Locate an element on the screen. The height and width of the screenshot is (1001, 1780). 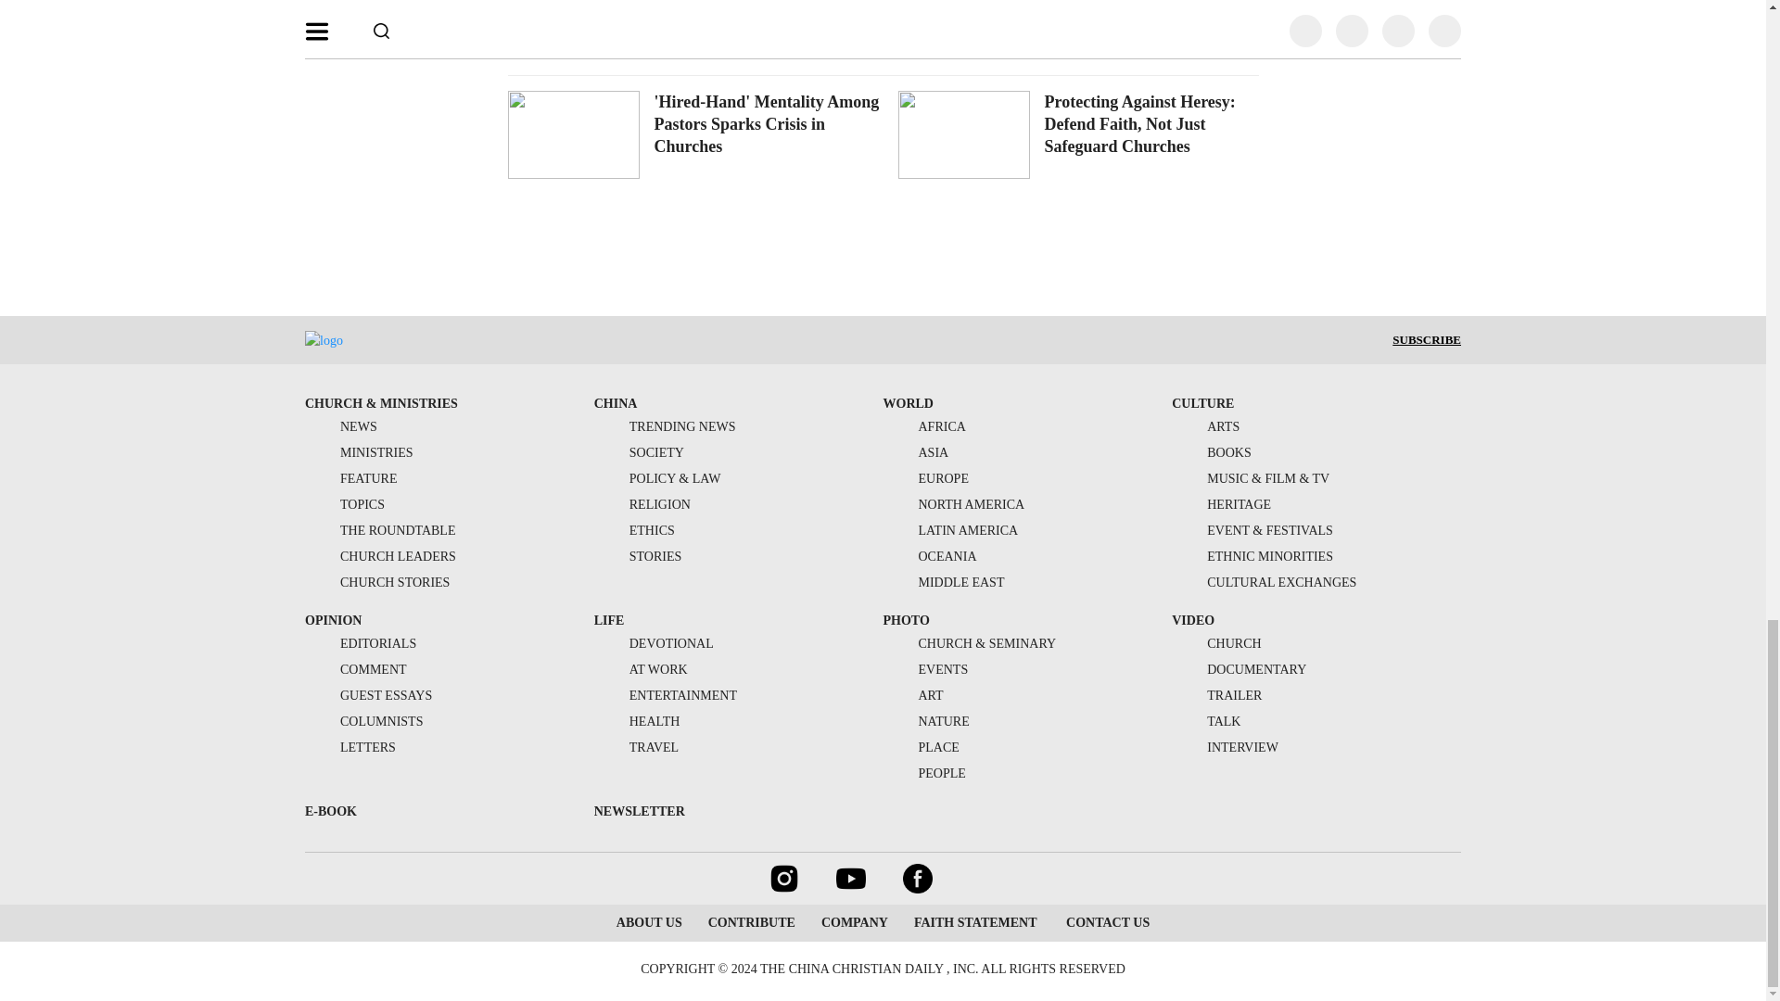
CHINA is located at coordinates (616, 402).